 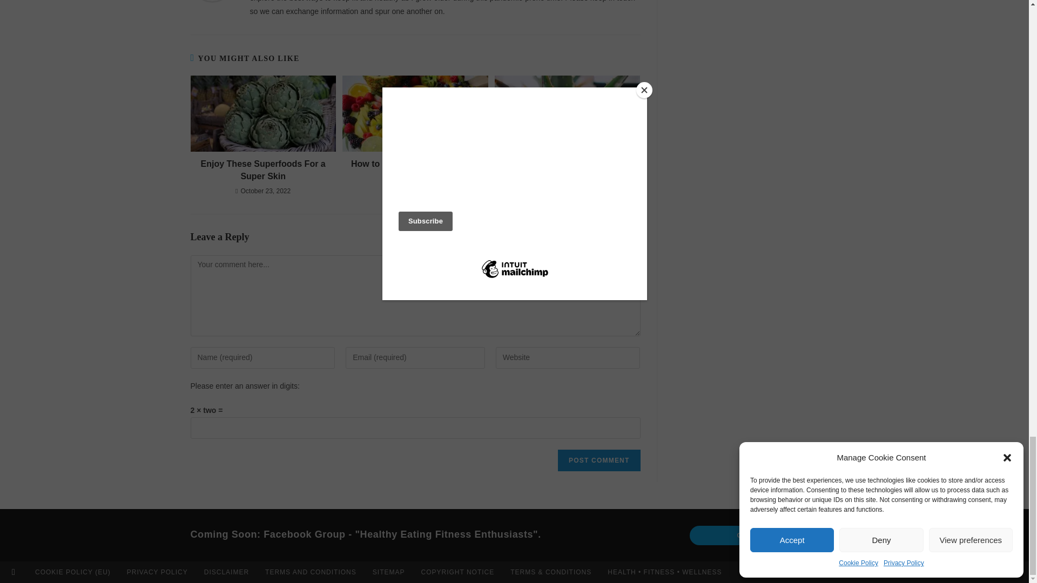 I want to click on aloe vera 02 - Hurlth Means Health, so click(x=567, y=113).